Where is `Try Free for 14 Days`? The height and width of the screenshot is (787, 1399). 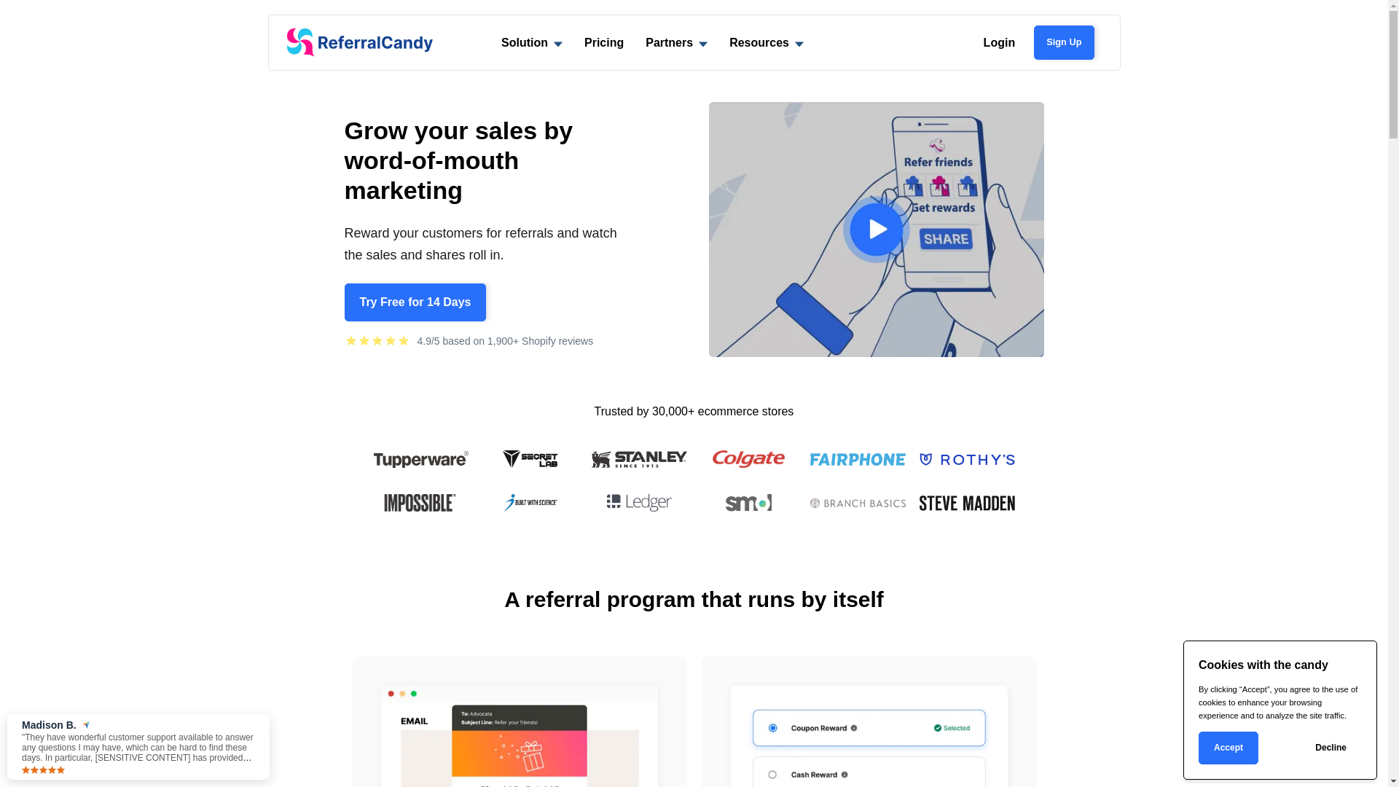 Try Free for 14 Days is located at coordinates (415, 302).